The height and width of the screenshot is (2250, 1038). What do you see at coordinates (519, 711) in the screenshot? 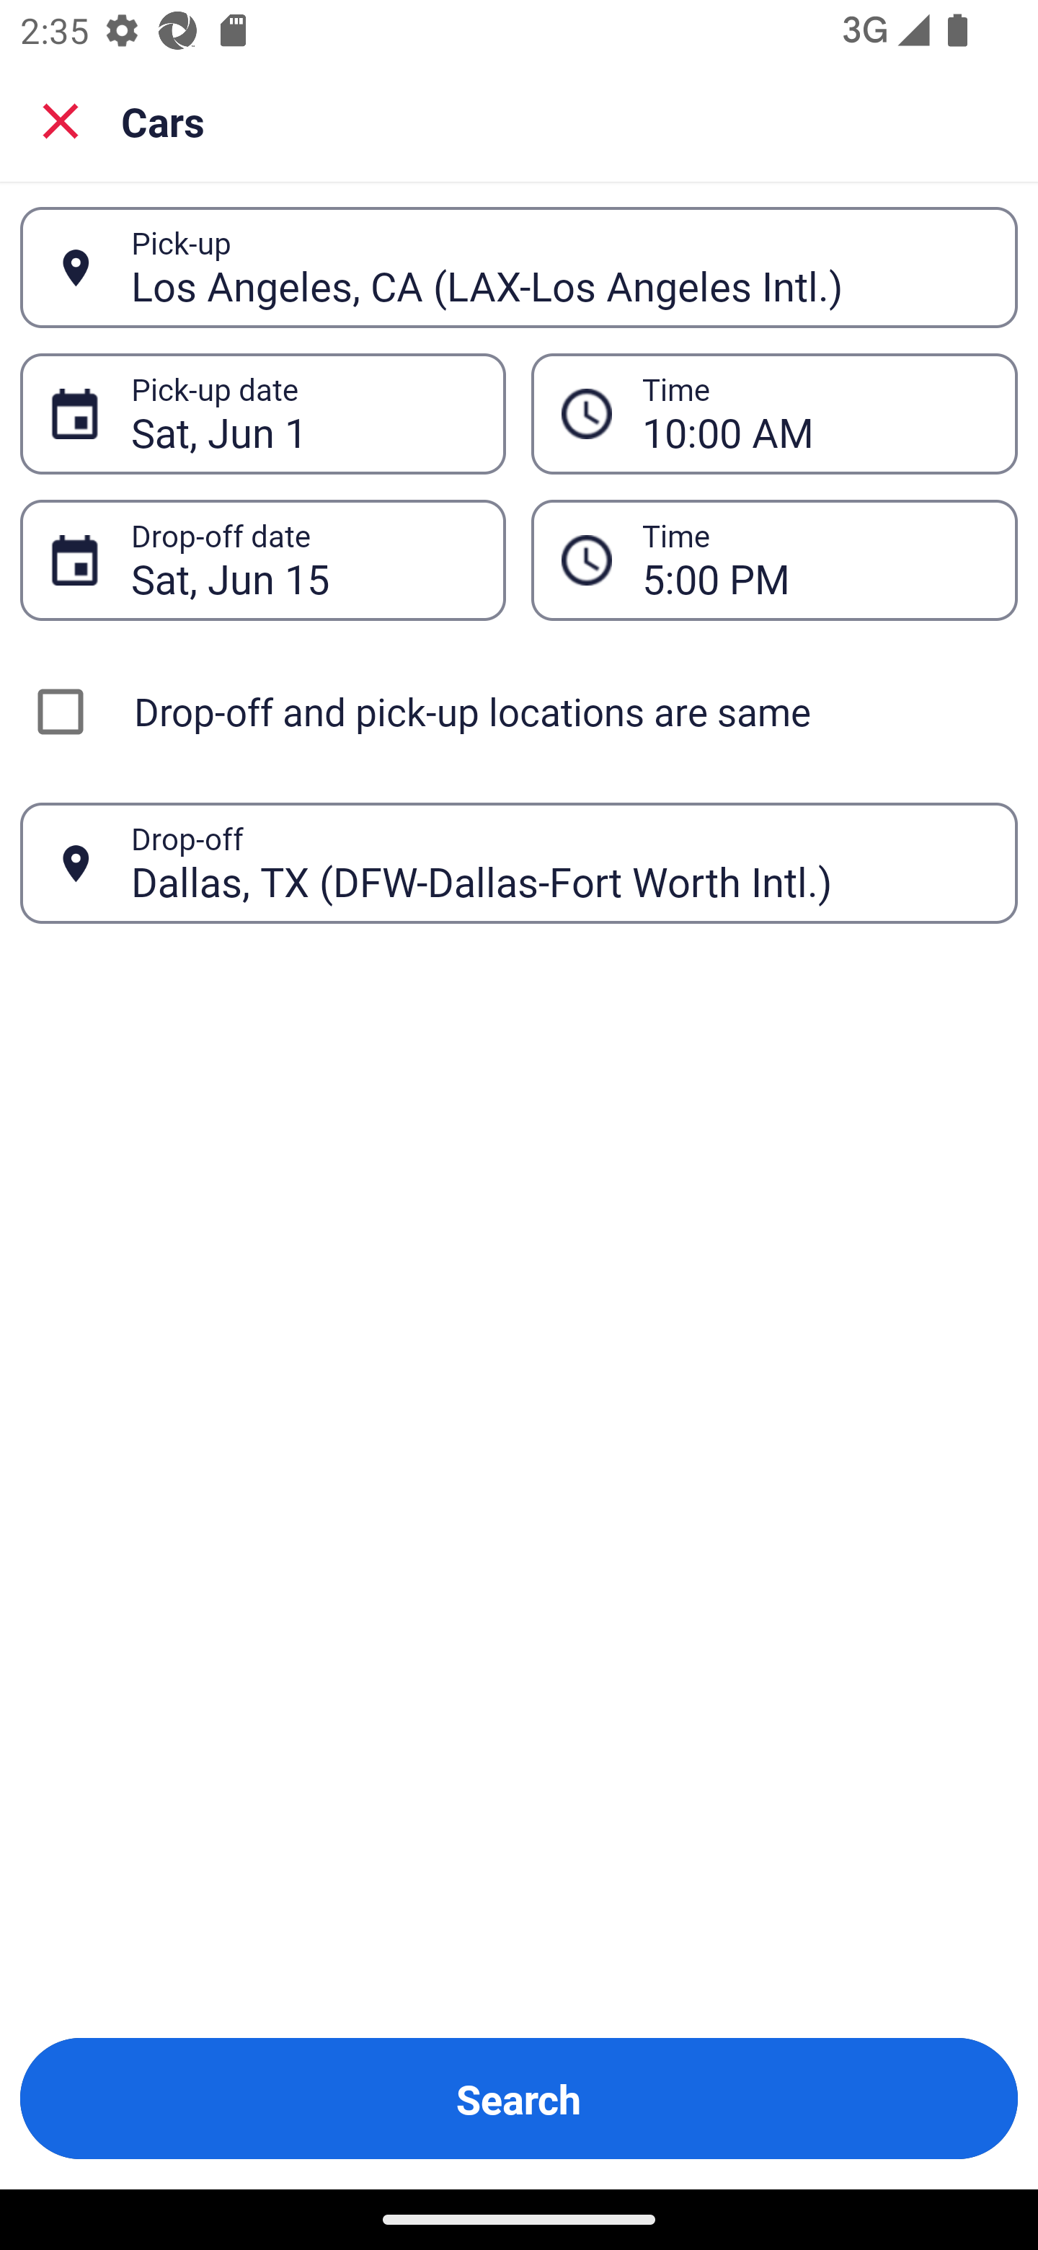
I see `Drop-off and pick-up locations are same` at bounding box center [519, 711].